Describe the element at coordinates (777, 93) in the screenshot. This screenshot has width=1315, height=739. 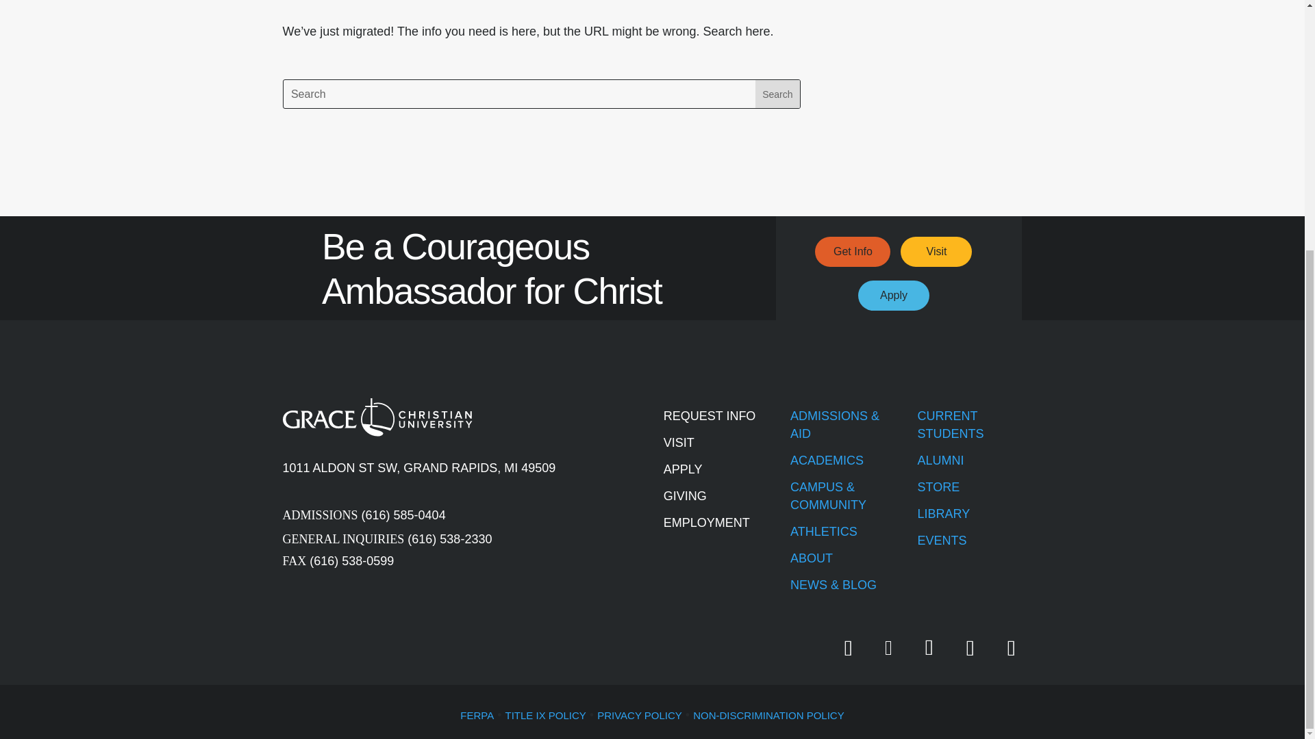
I see `Search` at that location.